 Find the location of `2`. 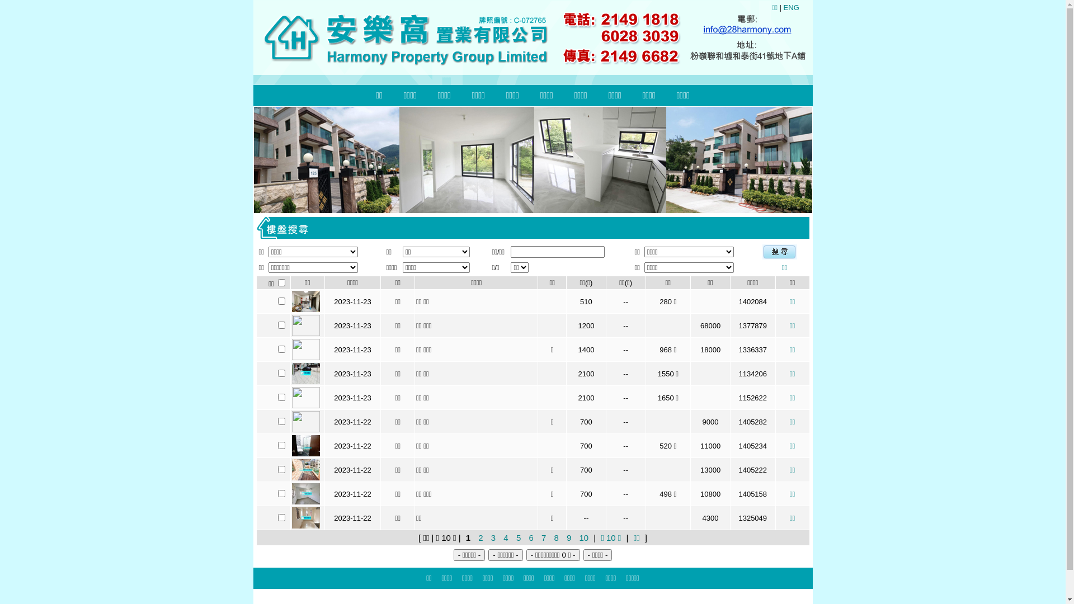

2 is located at coordinates (481, 538).